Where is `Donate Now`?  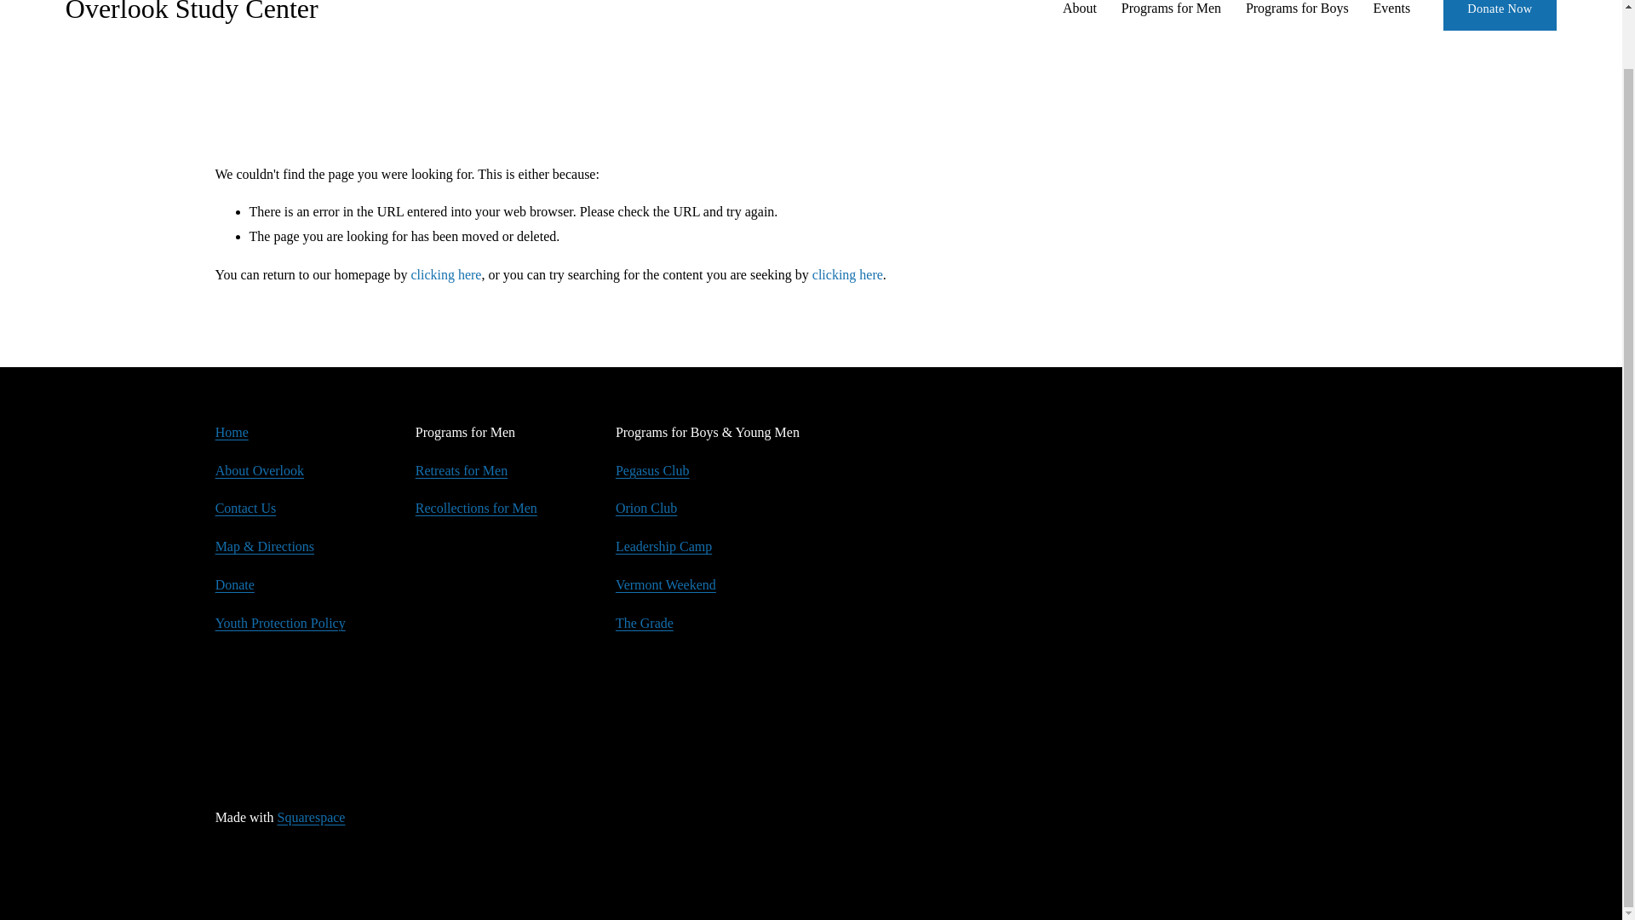 Donate Now is located at coordinates (1499, 15).